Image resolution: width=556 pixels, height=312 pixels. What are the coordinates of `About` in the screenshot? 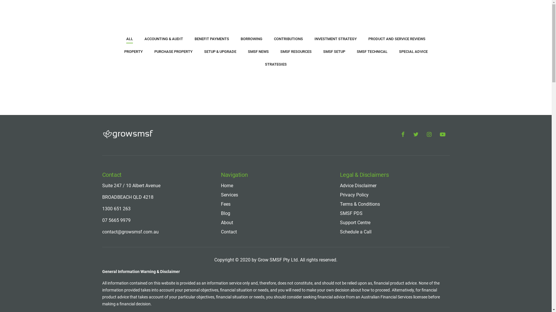 It's located at (225, 133).